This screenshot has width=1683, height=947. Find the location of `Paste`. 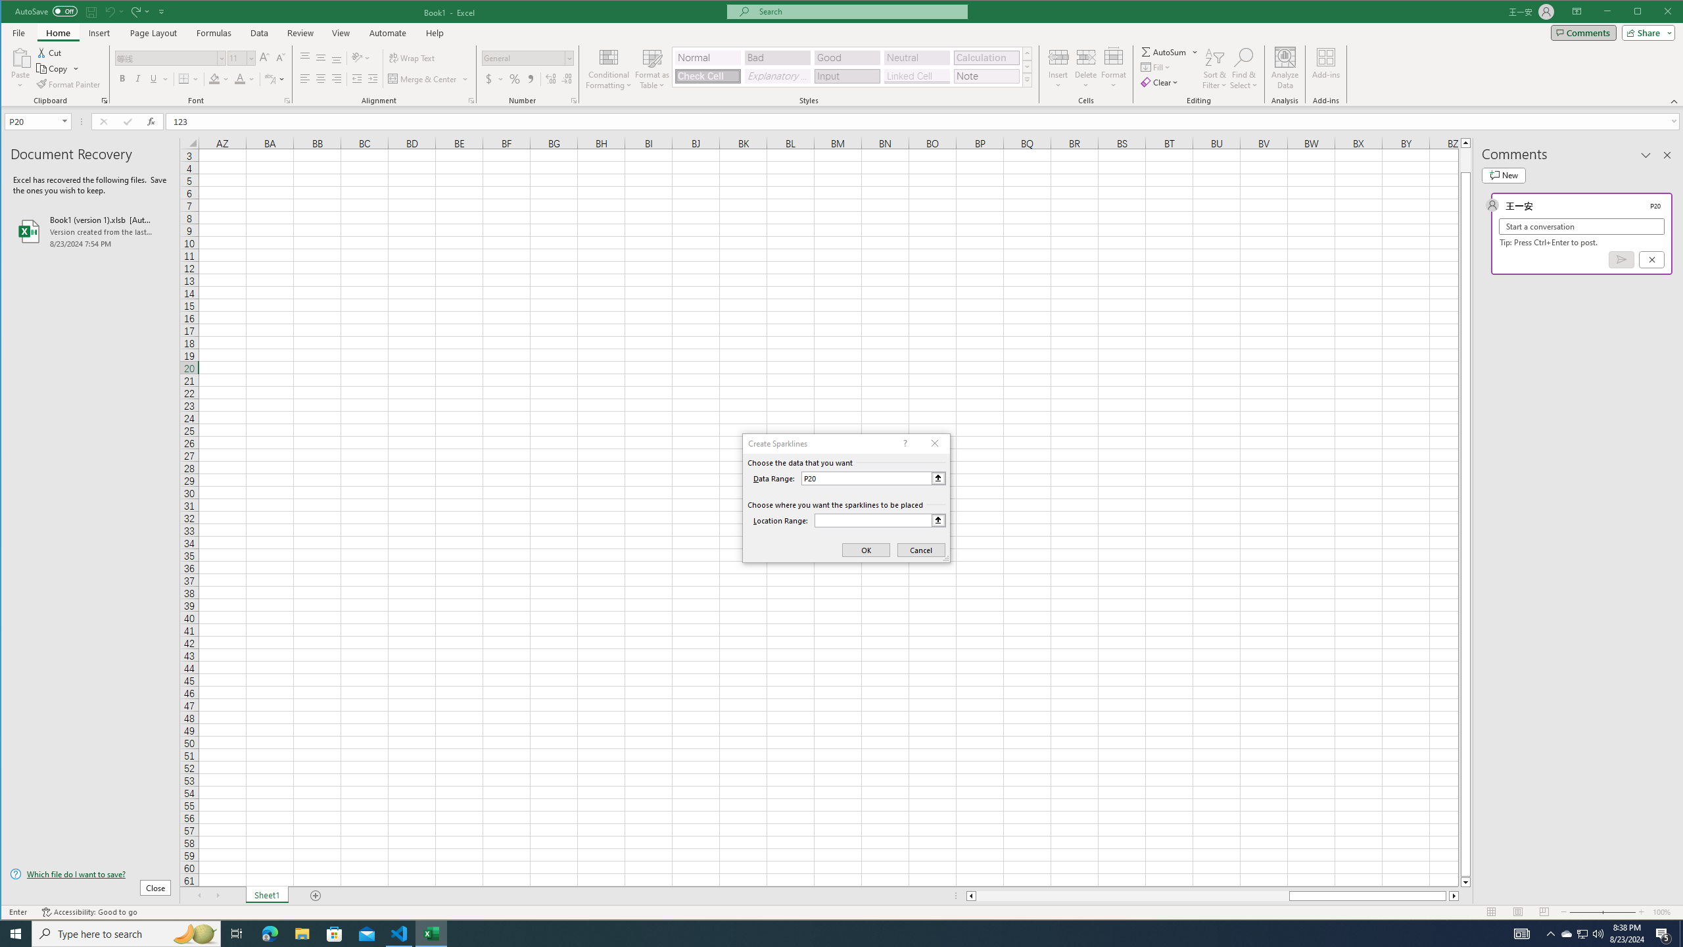

Paste is located at coordinates (20, 57).